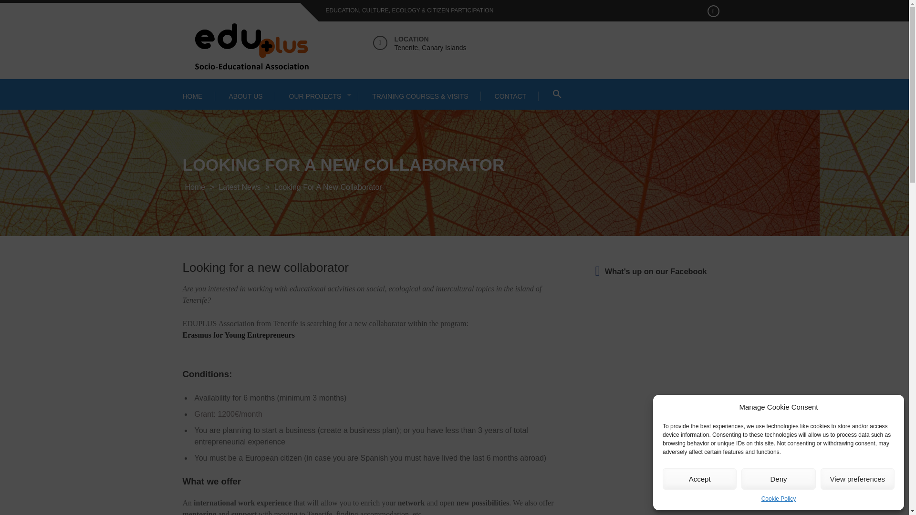  What do you see at coordinates (195, 187) in the screenshot?
I see `Home` at bounding box center [195, 187].